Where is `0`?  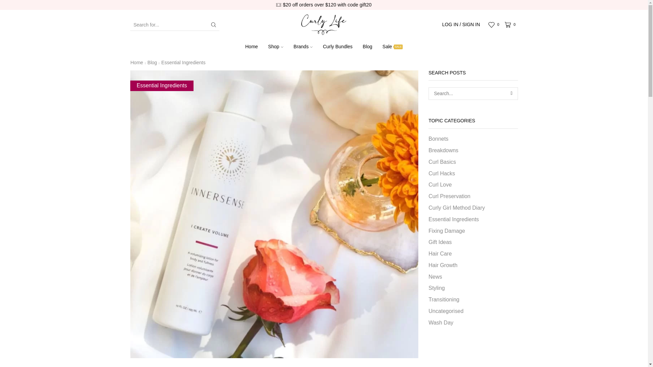 0 is located at coordinates (511, 25).